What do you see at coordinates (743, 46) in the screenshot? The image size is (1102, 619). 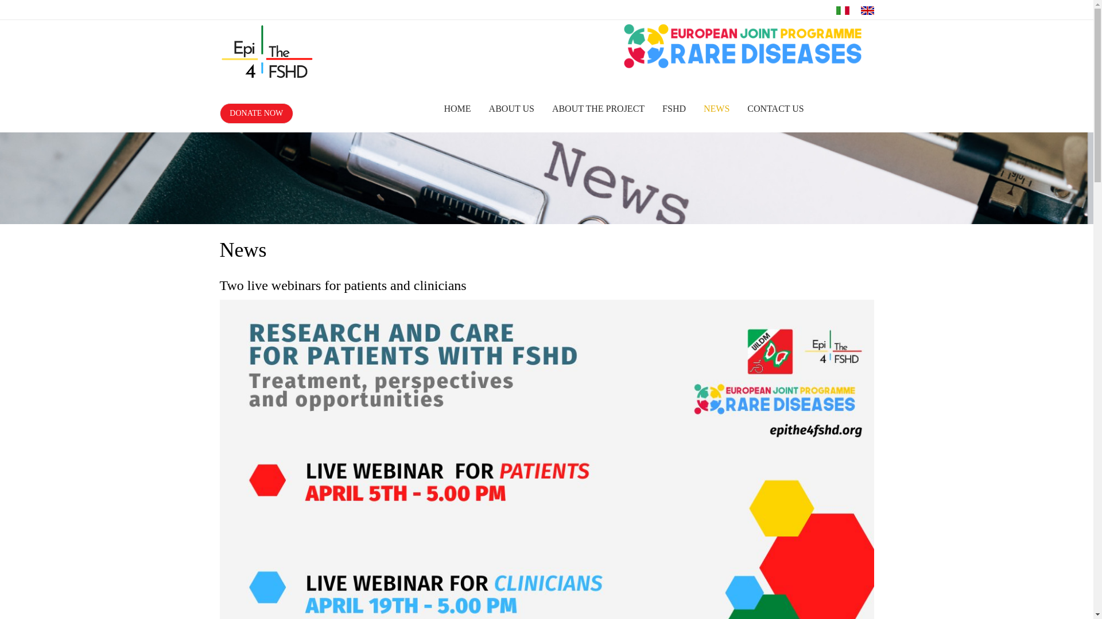 I see `epithe4fshd.org` at bounding box center [743, 46].